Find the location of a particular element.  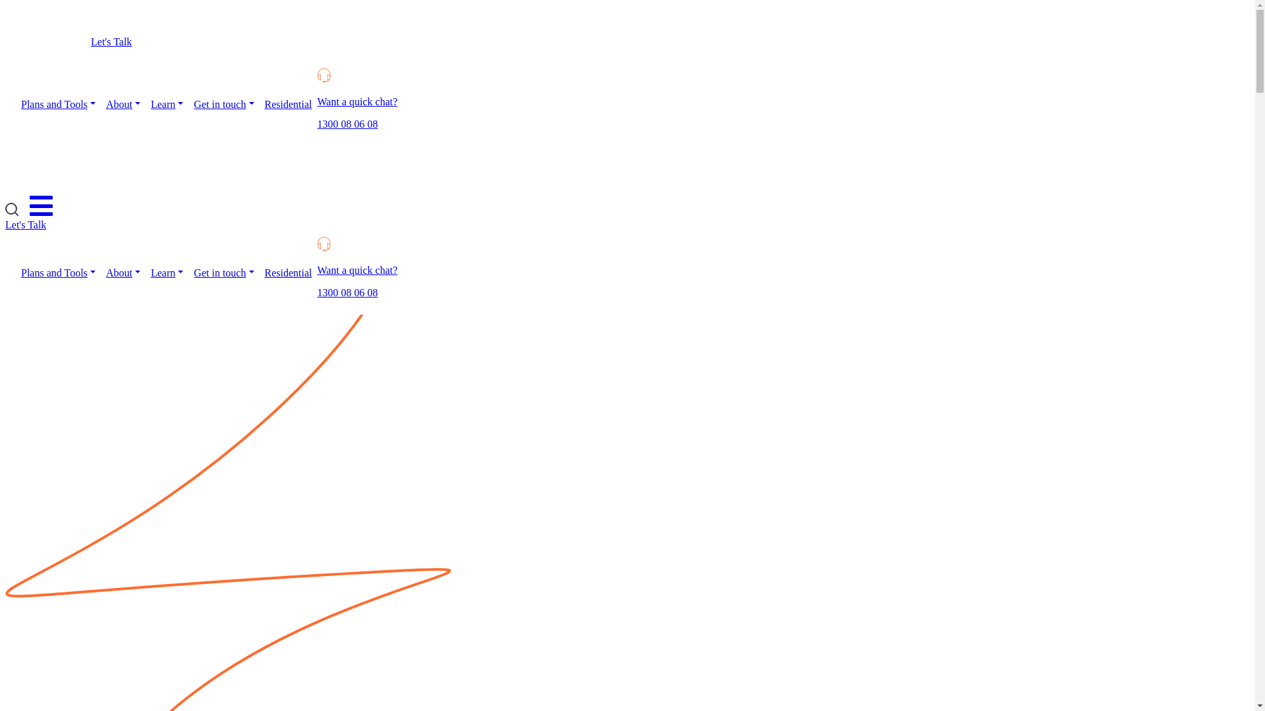

About is located at coordinates (123, 105).